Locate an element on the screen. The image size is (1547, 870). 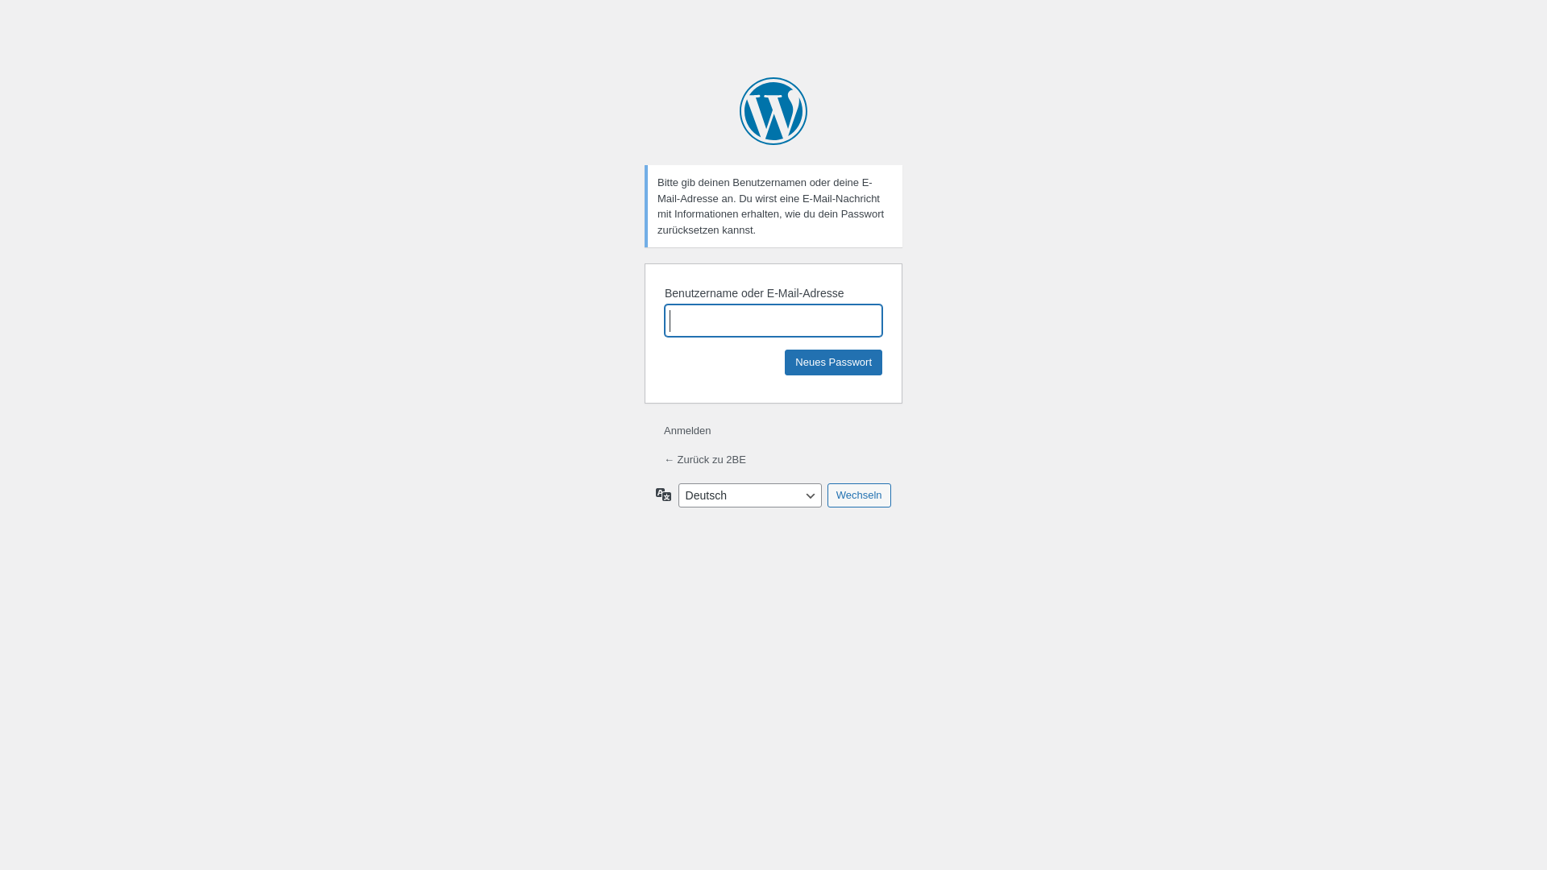
Neues Passwort is located at coordinates (833, 362).